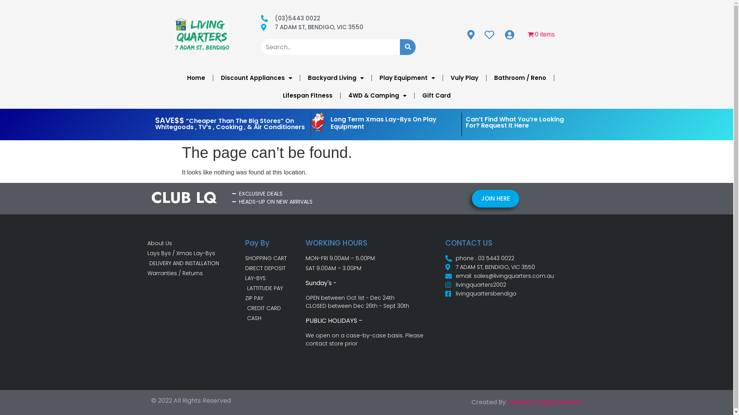 The width and height of the screenshot is (739, 415). What do you see at coordinates (516, 294) in the screenshot?
I see `livingquartersbendigo` at bounding box center [516, 294].